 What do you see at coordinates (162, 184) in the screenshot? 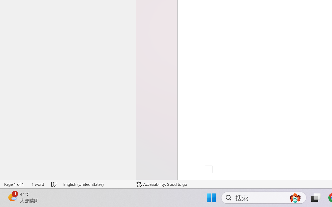
I see `Accessibility Checker Accessibility: Good to go` at bounding box center [162, 184].